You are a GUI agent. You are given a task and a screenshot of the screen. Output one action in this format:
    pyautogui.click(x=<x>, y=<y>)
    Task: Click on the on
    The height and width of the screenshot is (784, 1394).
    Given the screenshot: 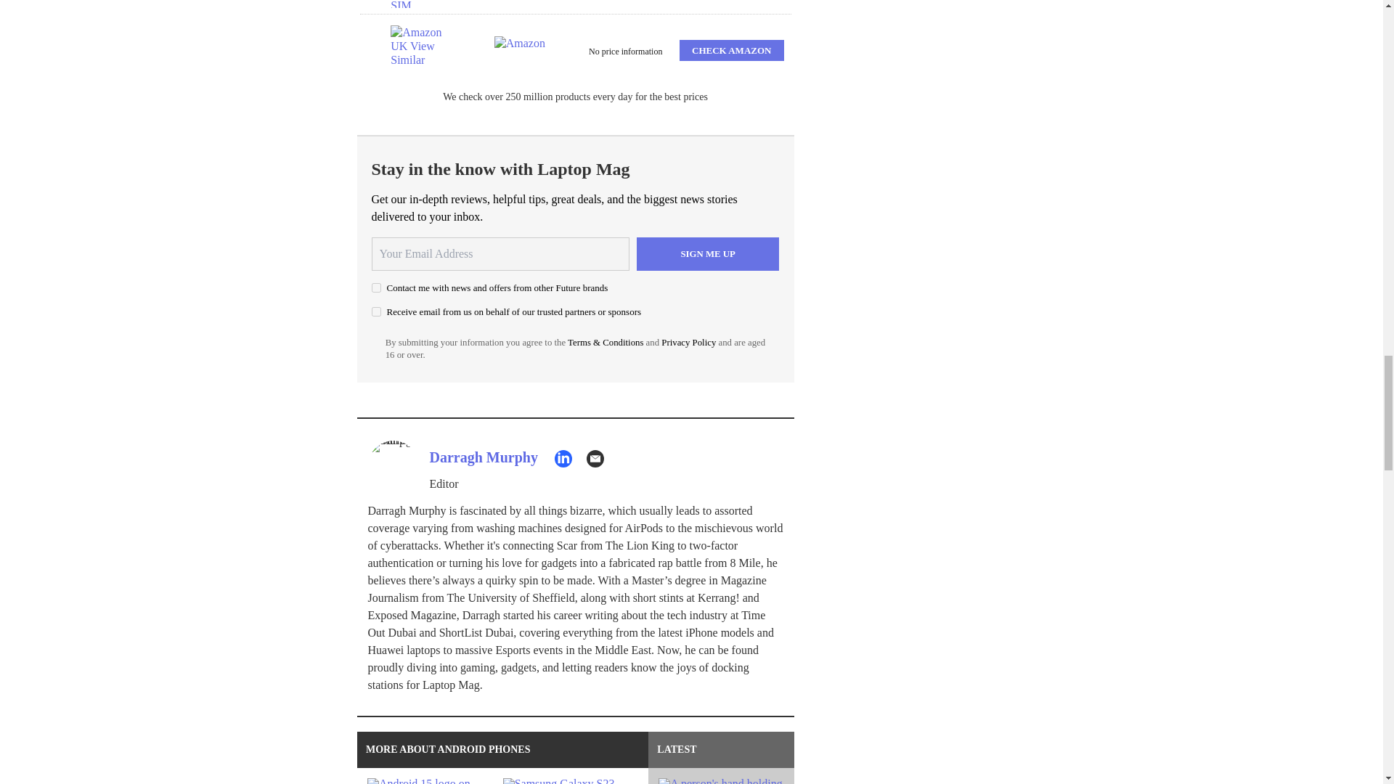 What is the action you would take?
    pyautogui.click(x=376, y=287)
    